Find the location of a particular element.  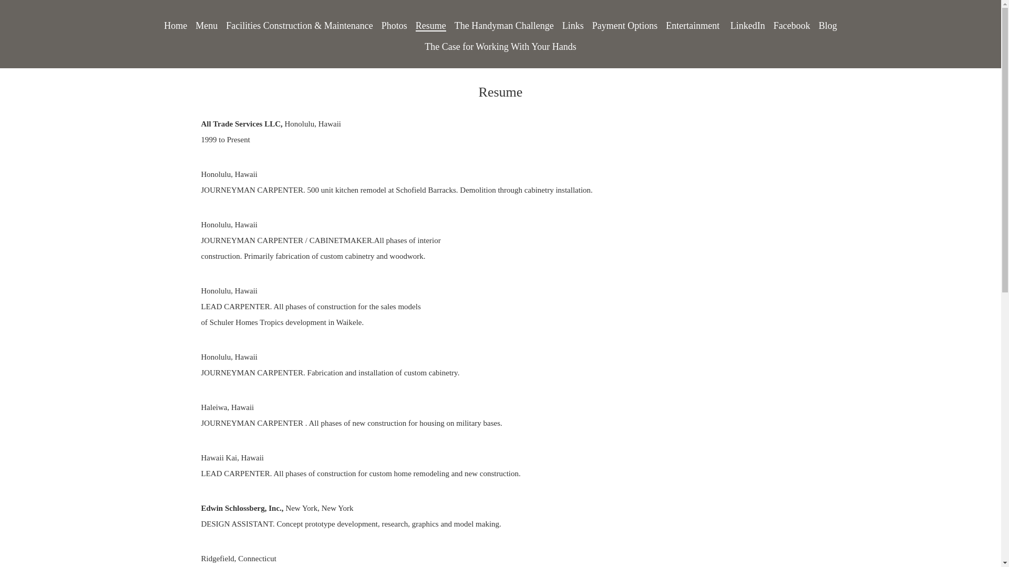

Facebook is located at coordinates (791, 24).